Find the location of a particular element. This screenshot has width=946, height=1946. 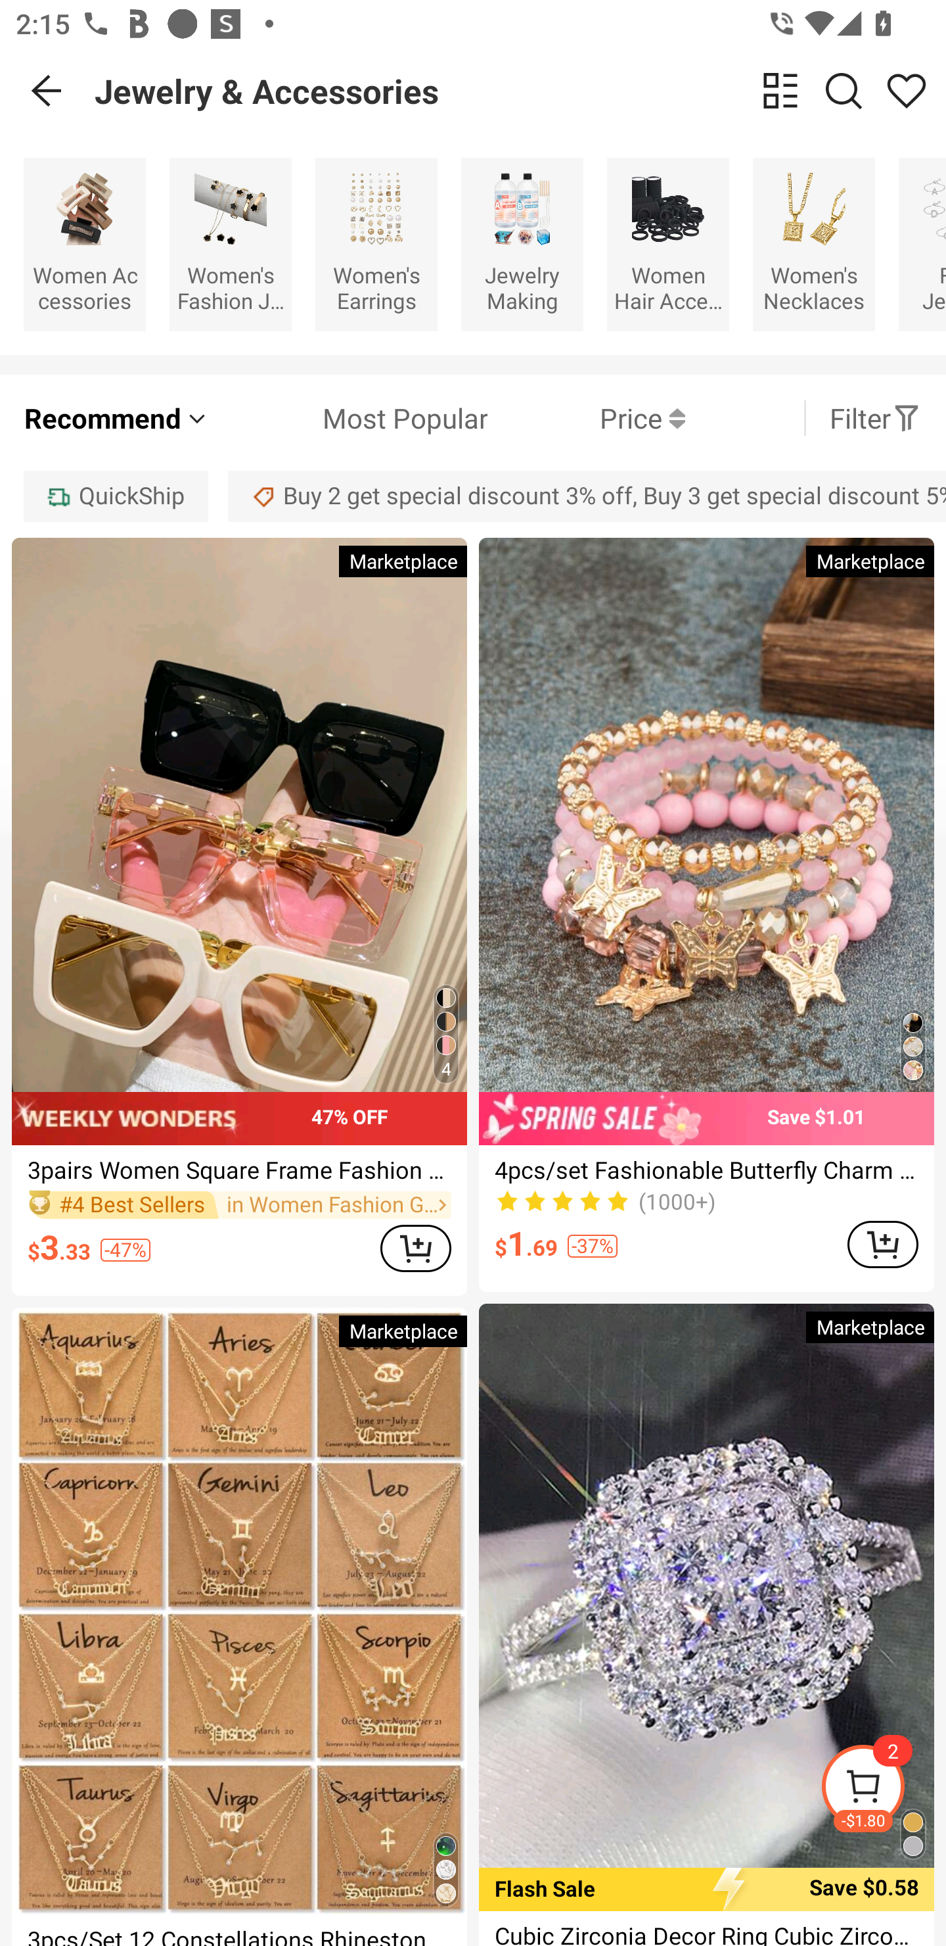

Search is located at coordinates (844, 90).